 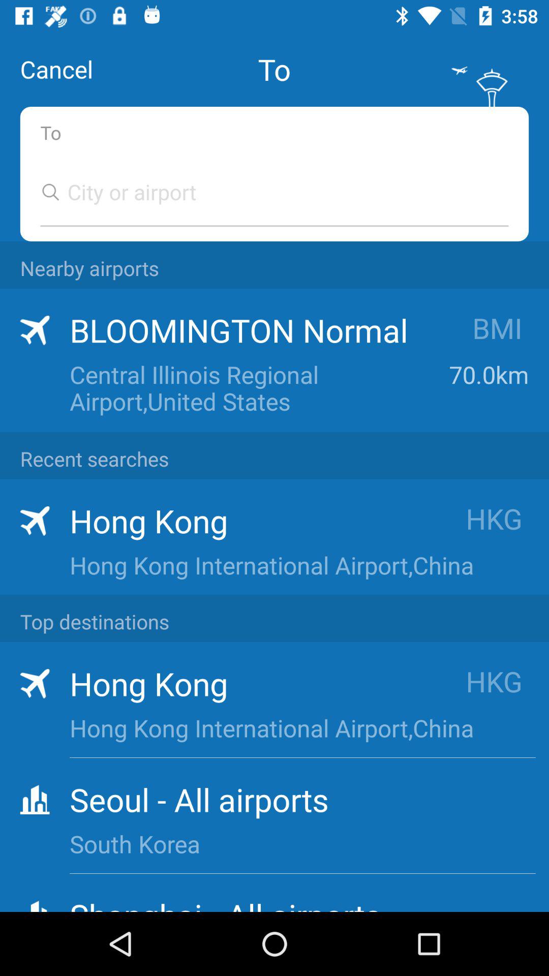 I want to click on search location, so click(x=264, y=192).